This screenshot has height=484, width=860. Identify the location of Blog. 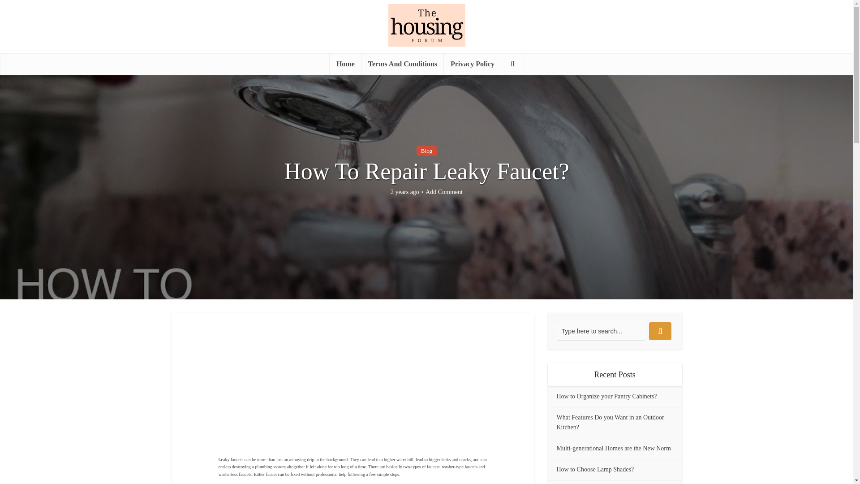
(426, 151).